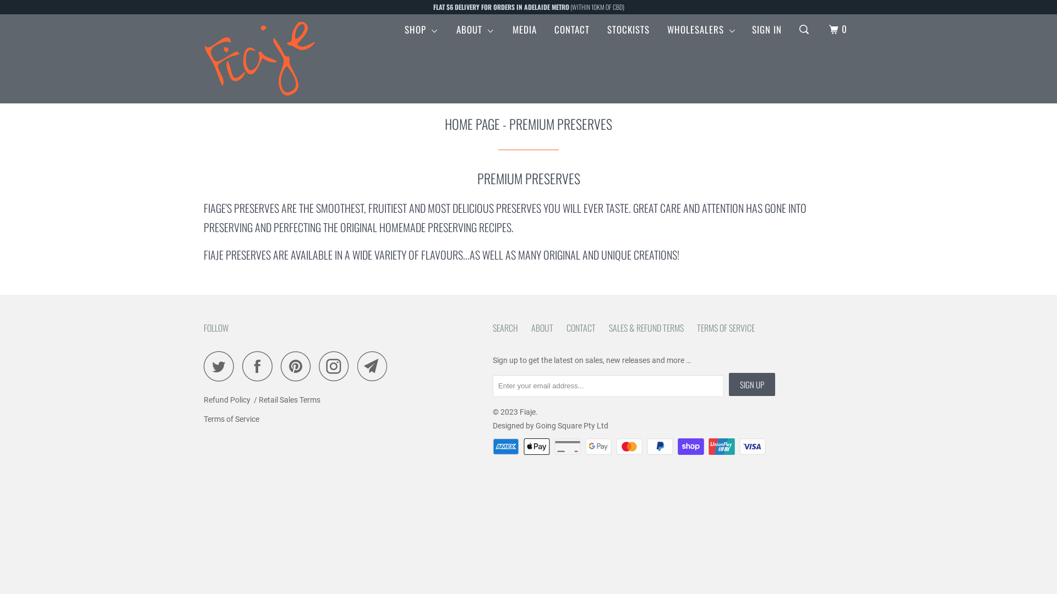  What do you see at coordinates (726, 328) in the screenshot?
I see `TERMS OF SERVICE` at bounding box center [726, 328].